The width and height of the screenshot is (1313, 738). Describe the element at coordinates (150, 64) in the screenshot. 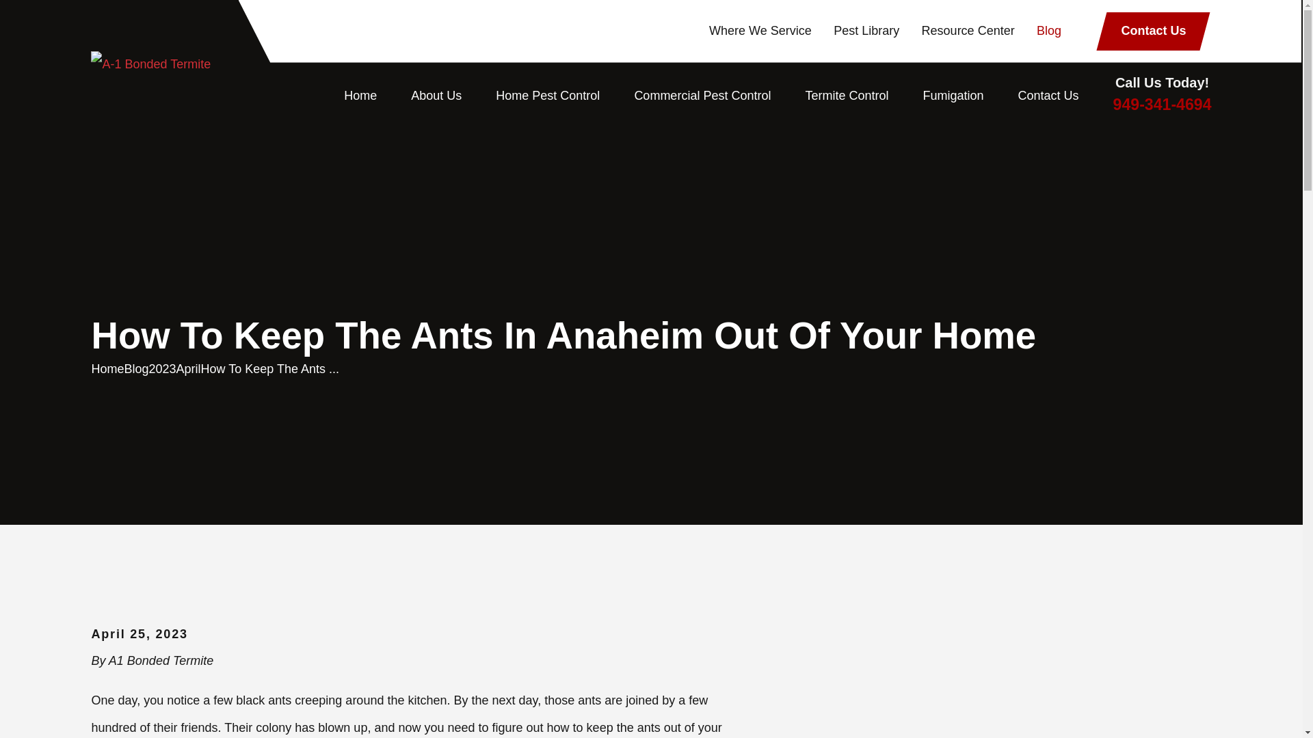

I see `Home` at that location.